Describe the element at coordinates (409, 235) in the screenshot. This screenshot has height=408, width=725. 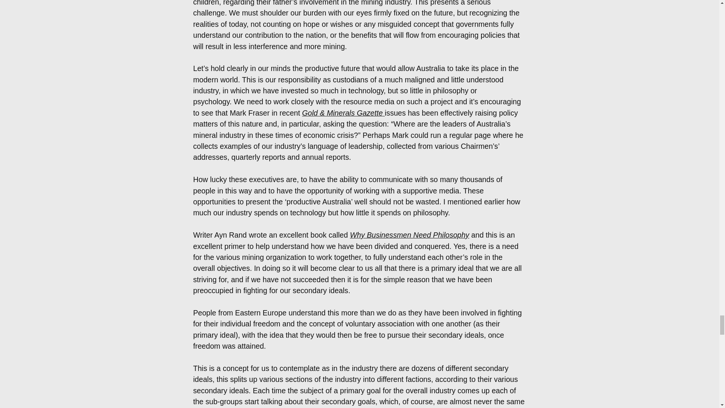
I see `Why Businessmen Need Philosophy` at that location.